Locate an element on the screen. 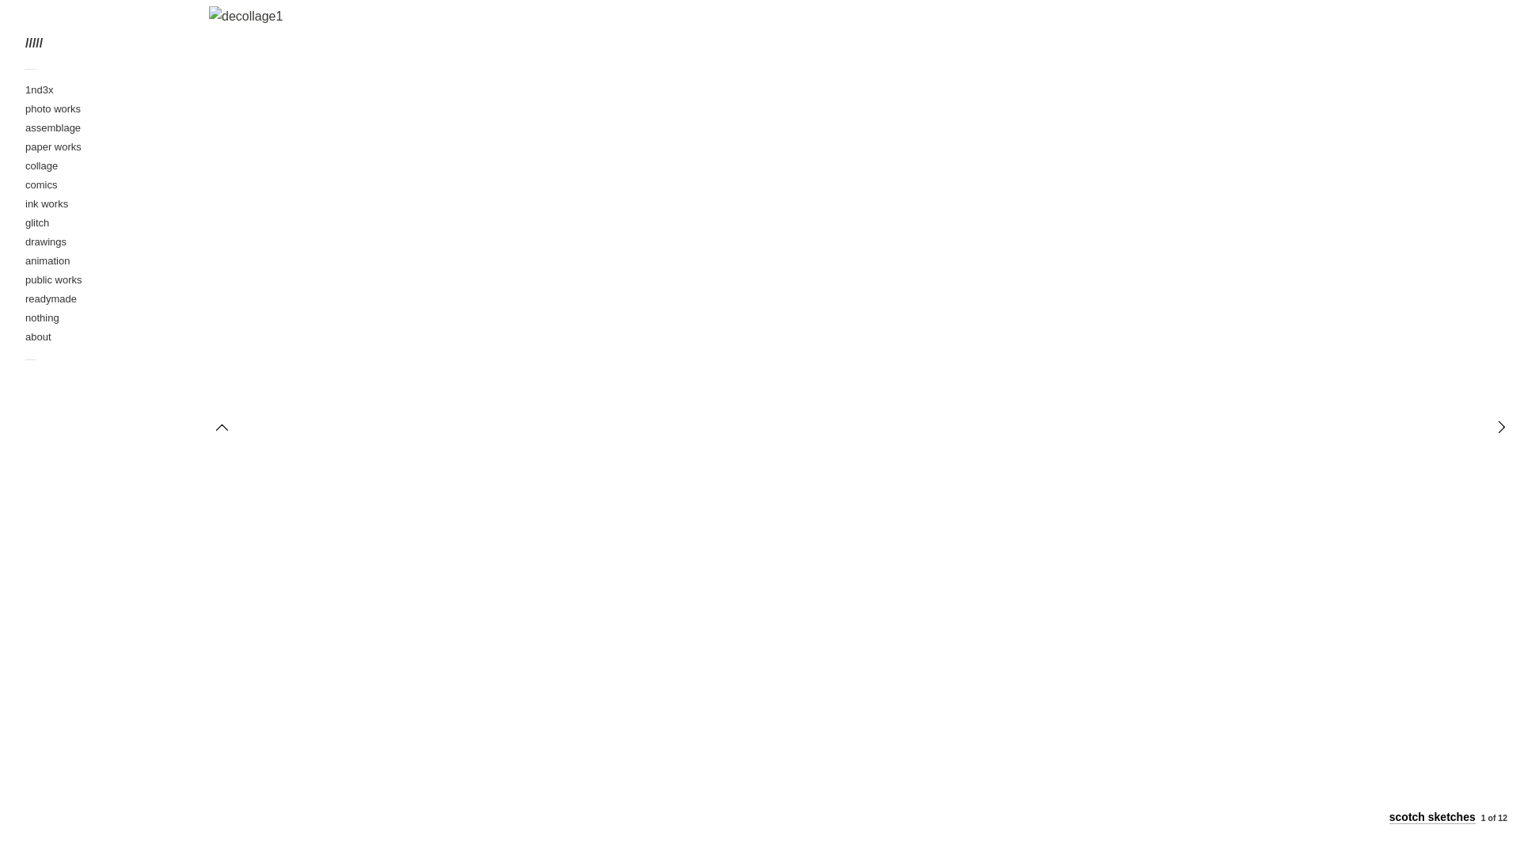 This screenshot has width=1520, height=855. 1nd3x is located at coordinates (40, 90).